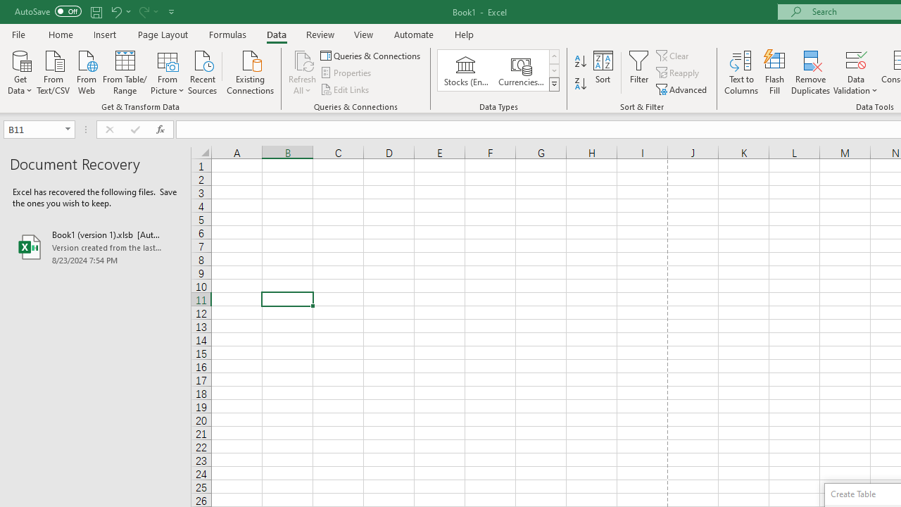 This screenshot has height=507, width=901. I want to click on From Text/CSV, so click(53, 71).